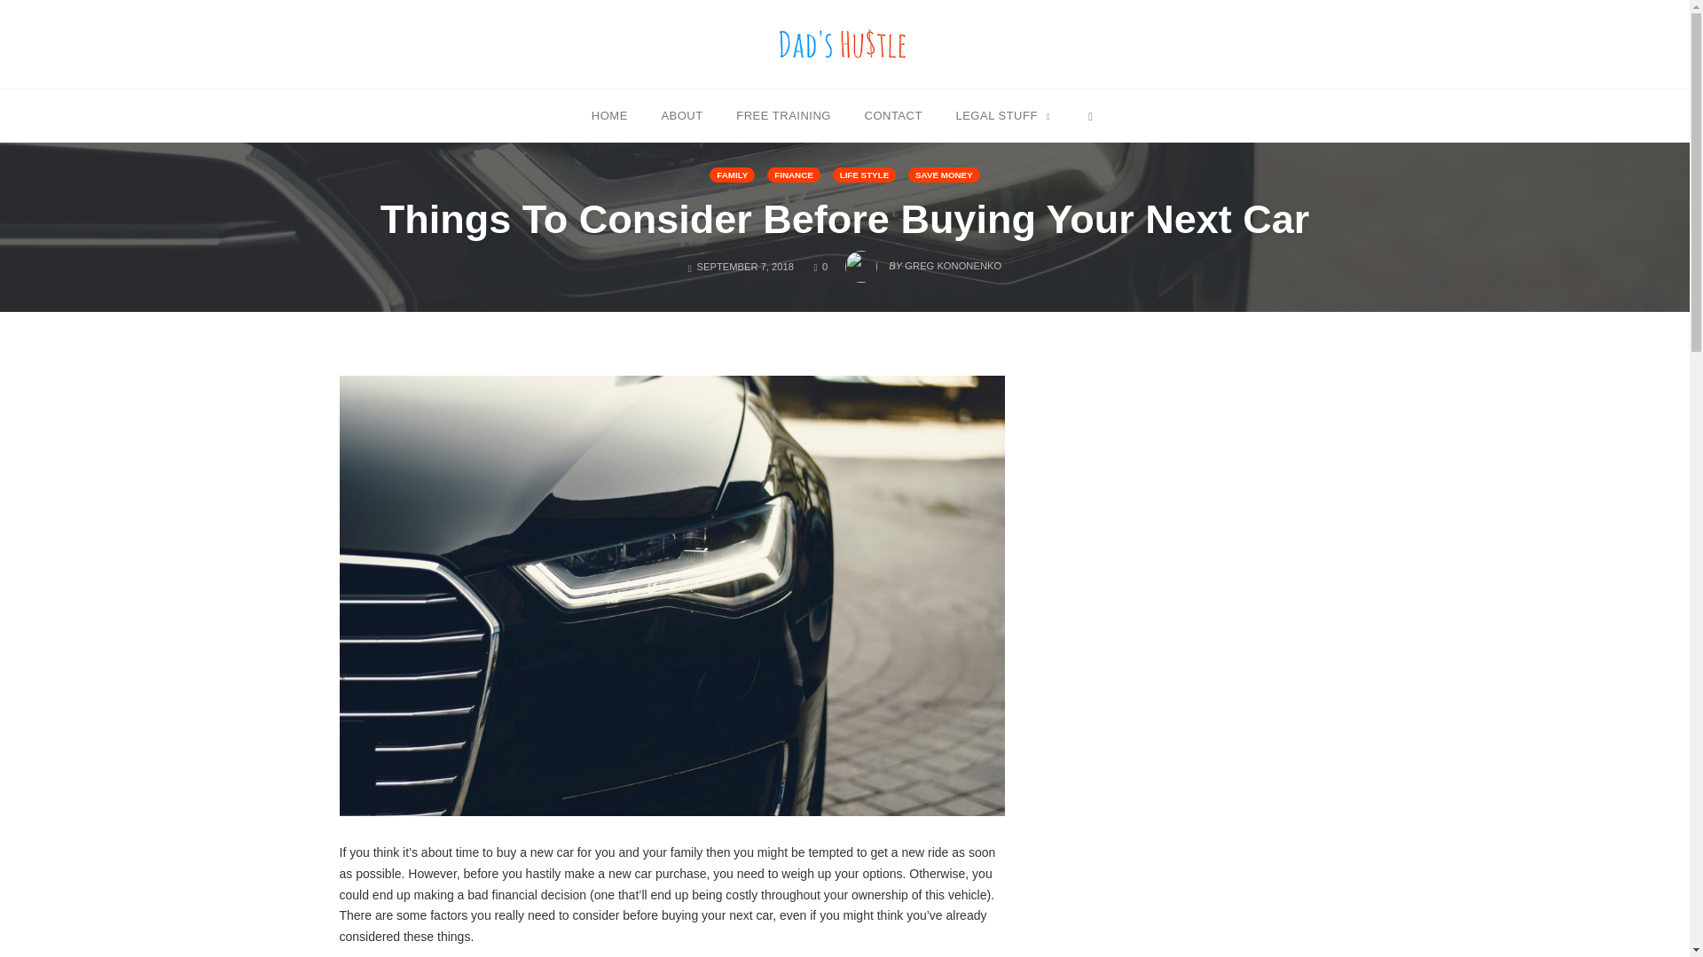 The image size is (1703, 957). What do you see at coordinates (1089, 114) in the screenshot?
I see `OPEN SEARCH FORM` at bounding box center [1089, 114].